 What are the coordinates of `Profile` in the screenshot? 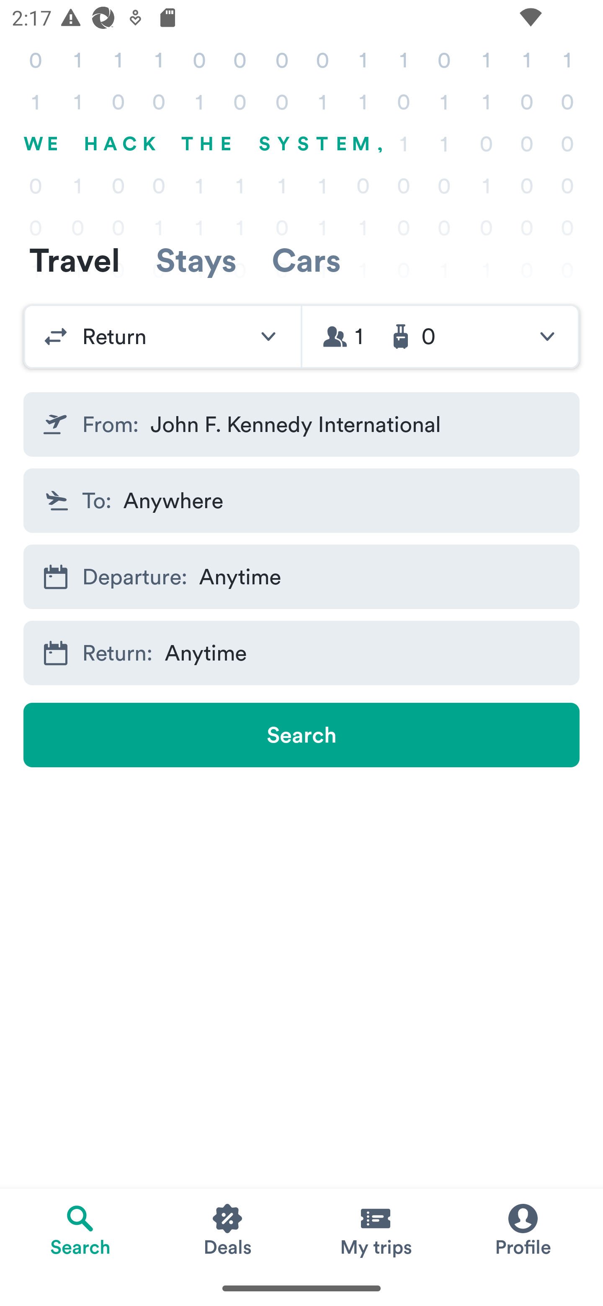 It's located at (523, 1229).